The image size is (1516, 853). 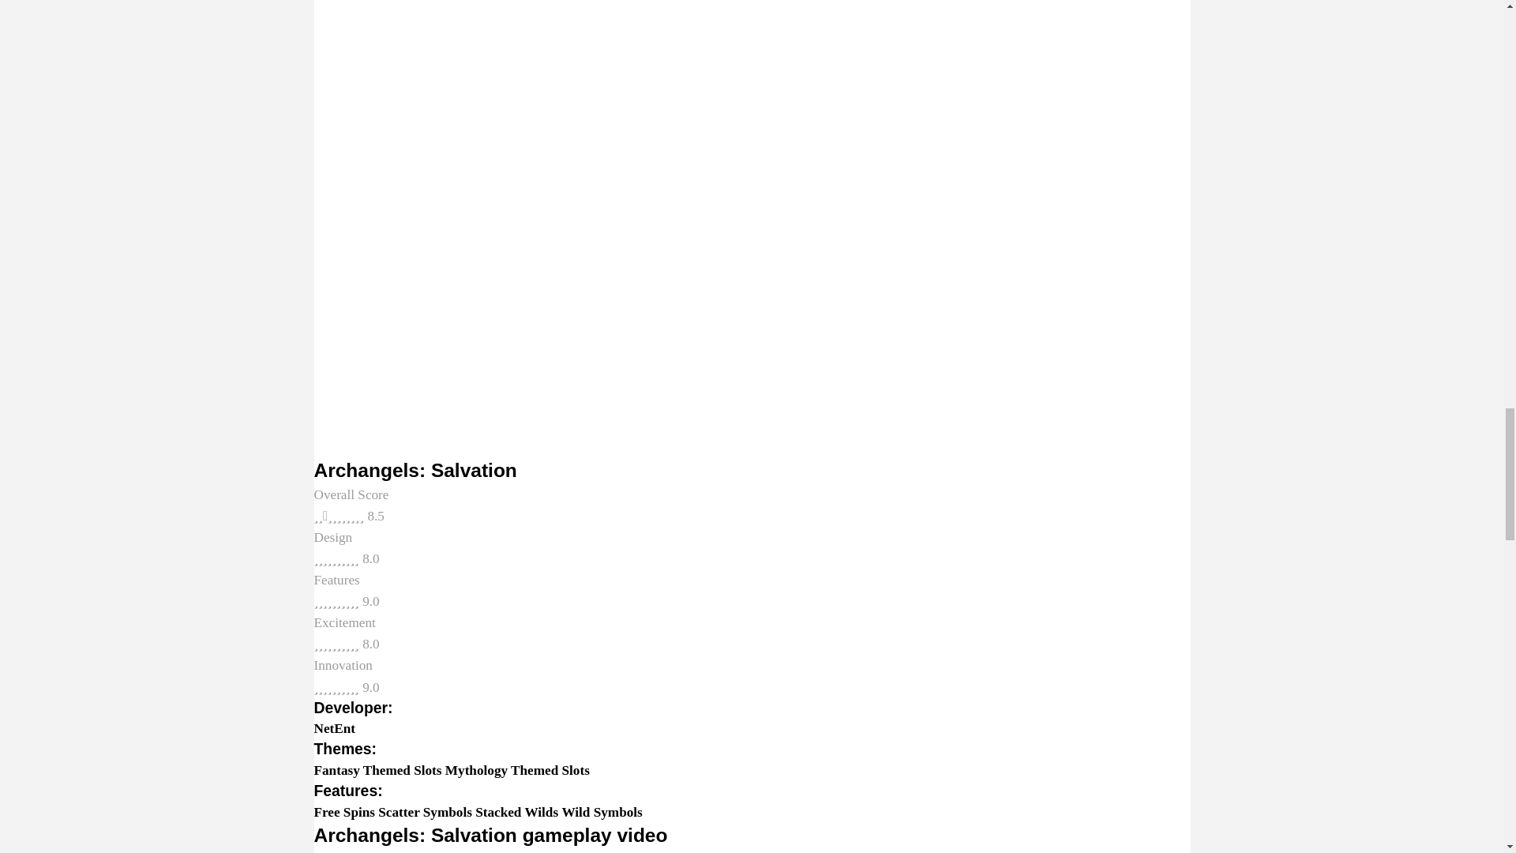 I want to click on More slots from NetEnt, so click(x=335, y=728).